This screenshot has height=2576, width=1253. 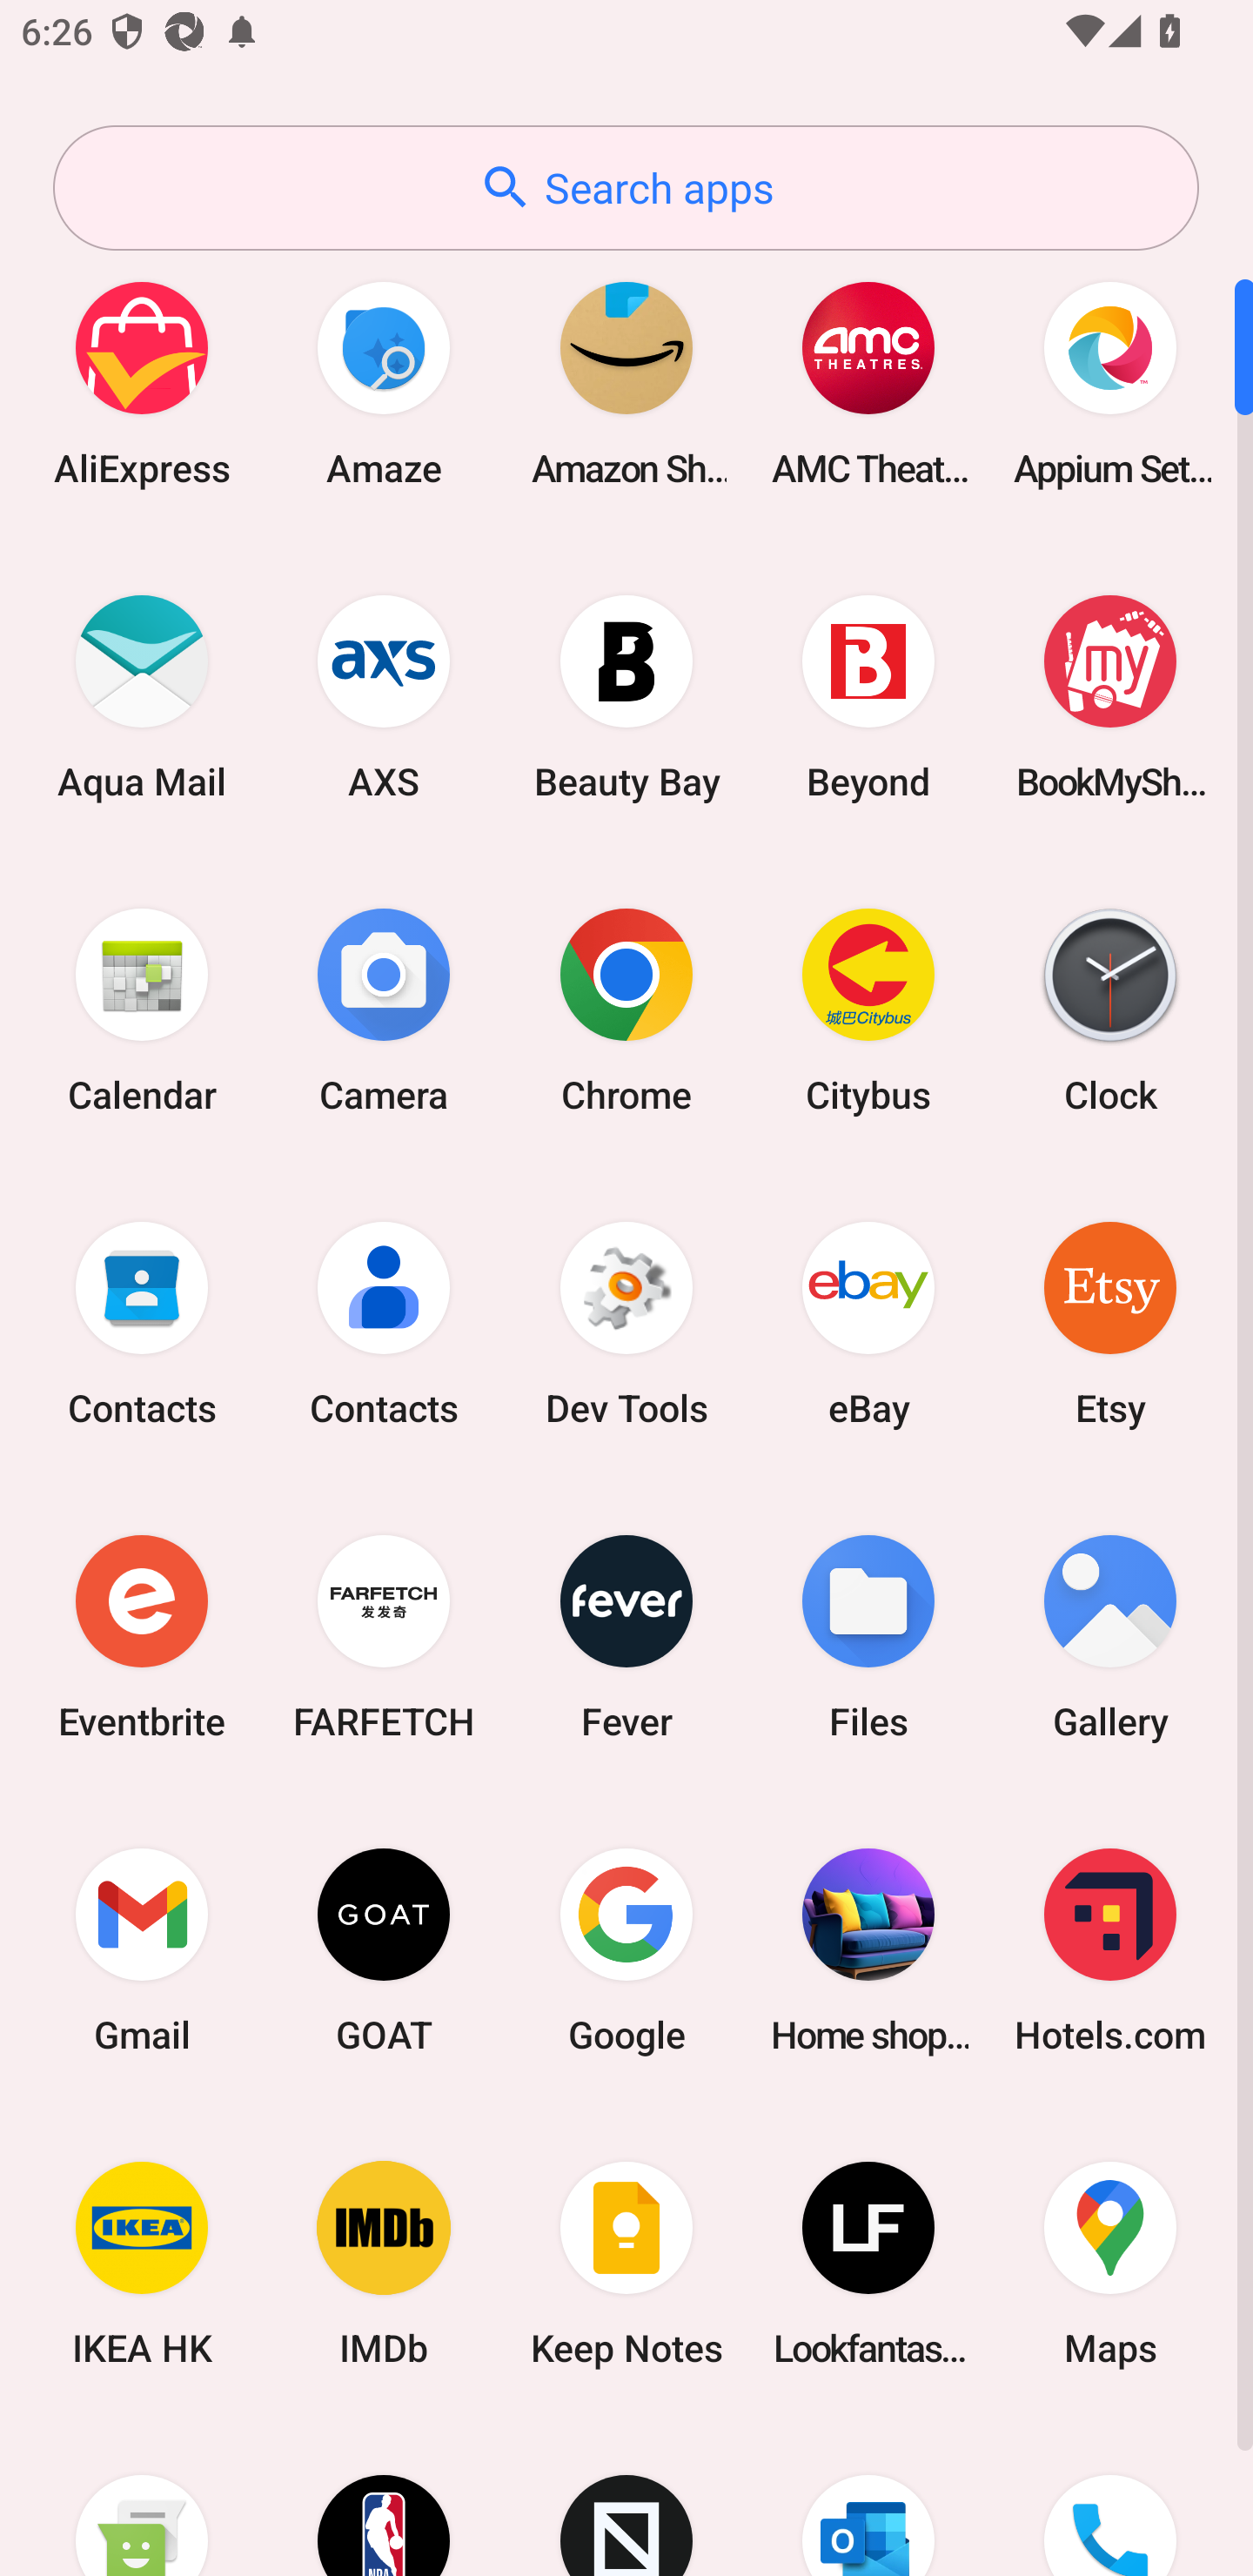 I want to click on Google, so click(x=626, y=1949).